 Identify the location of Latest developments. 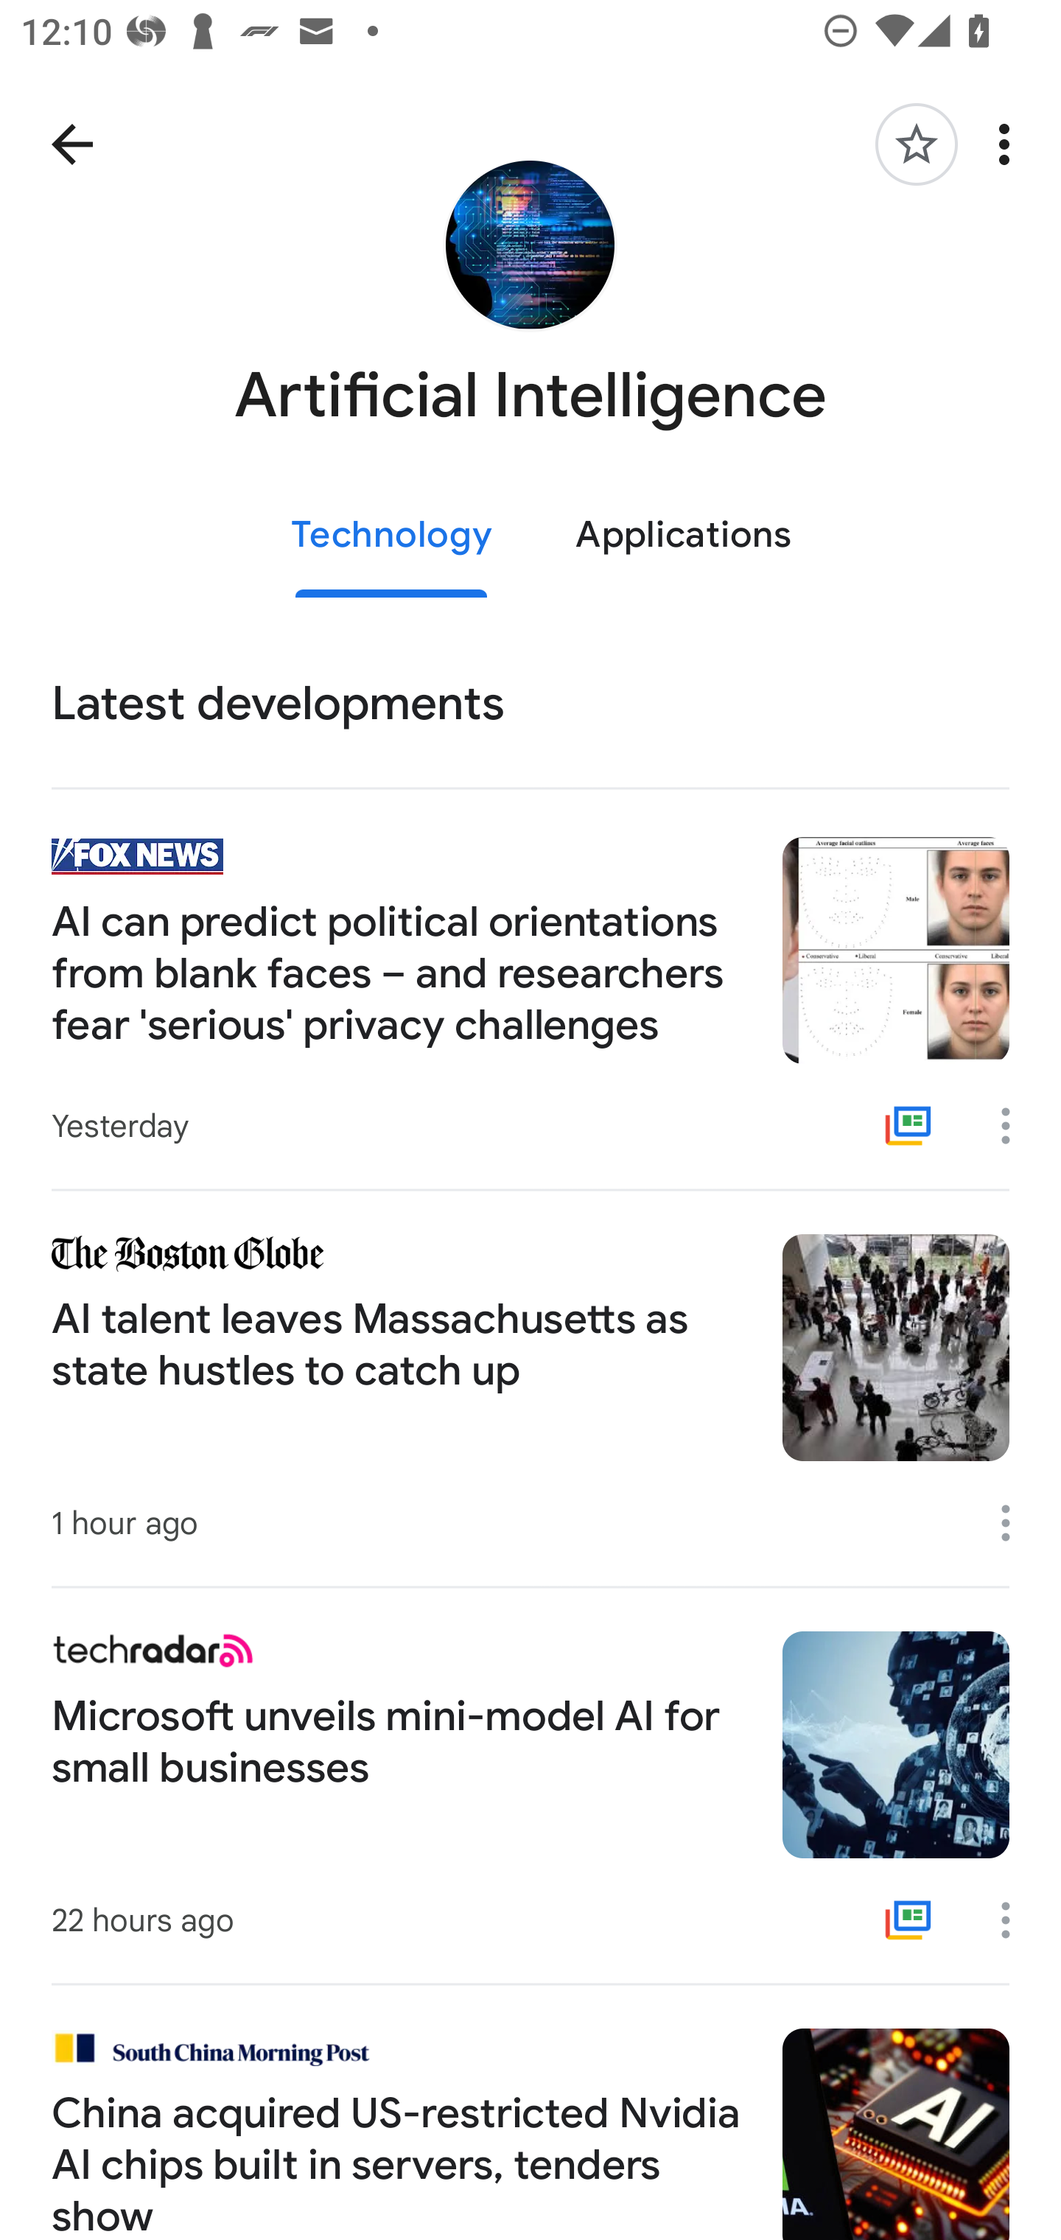
(530, 704).